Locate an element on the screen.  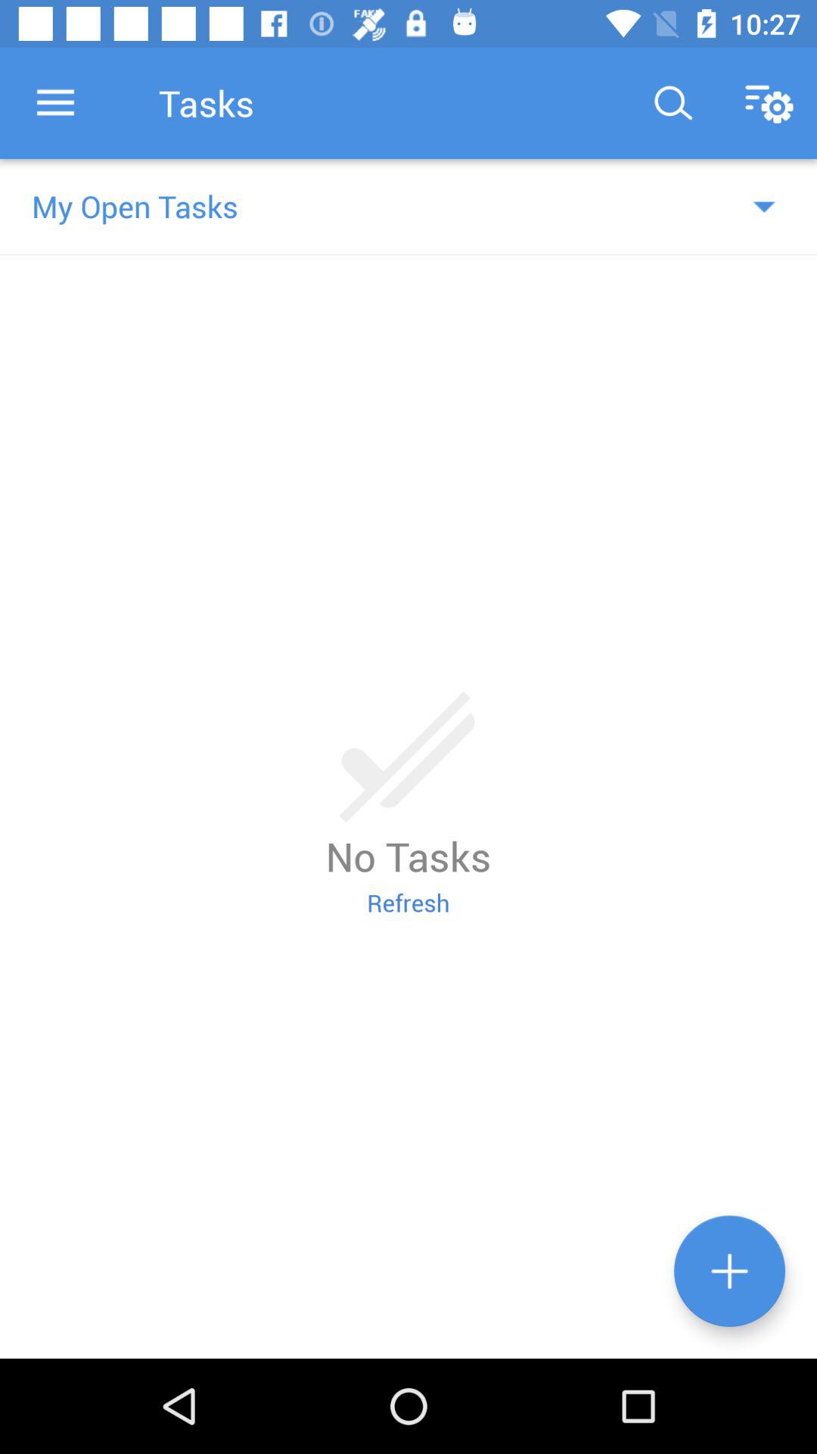
new task is located at coordinates (729, 1271).